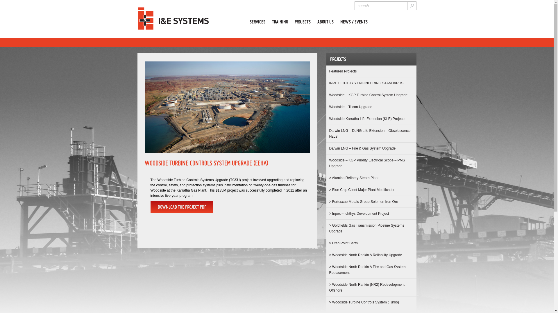 The height and width of the screenshot is (313, 558). I want to click on INPEX ICHTHYS ENGINEERING STANDARDS, so click(366, 83).